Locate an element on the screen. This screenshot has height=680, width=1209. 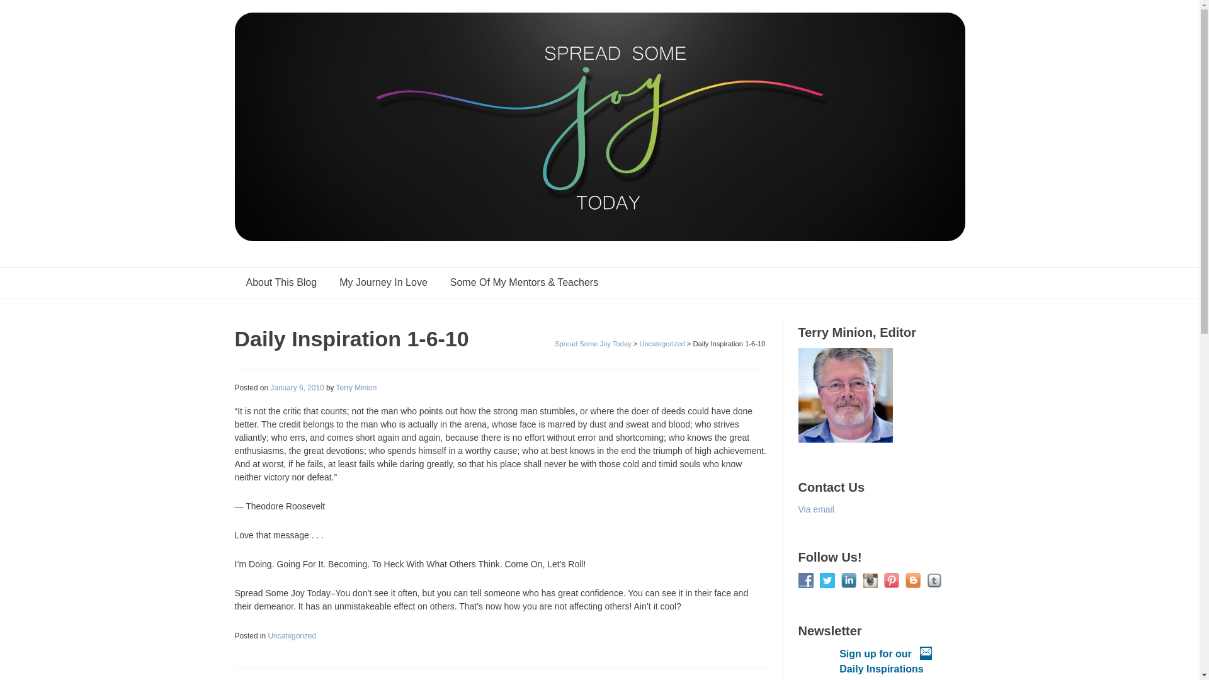
Follow Us on Pinterest is located at coordinates (892, 581).